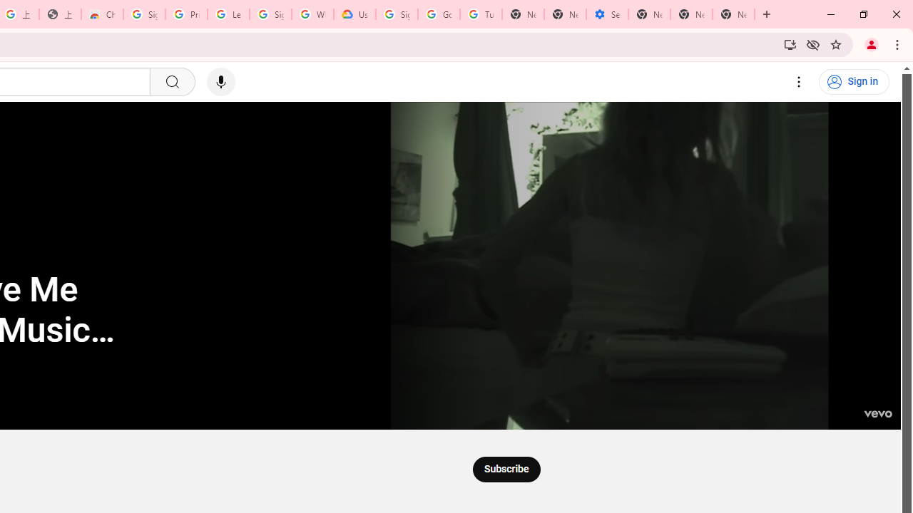 This screenshot has width=913, height=513. What do you see at coordinates (877, 406) in the screenshot?
I see `Channel watermark` at bounding box center [877, 406].